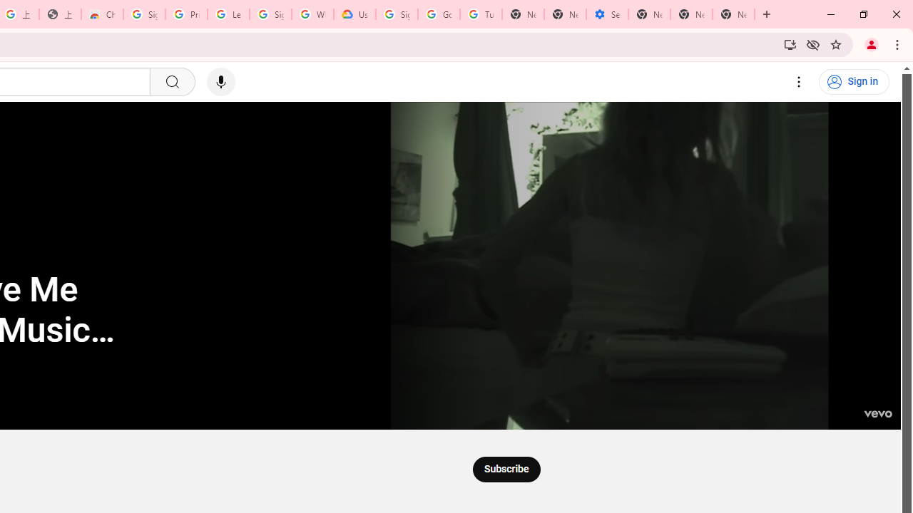 This screenshot has width=913, height=513. What do you see at coordinates (877, 406) in the screenshot?
I see `Channel watermark` at bounding box center [877, 406].